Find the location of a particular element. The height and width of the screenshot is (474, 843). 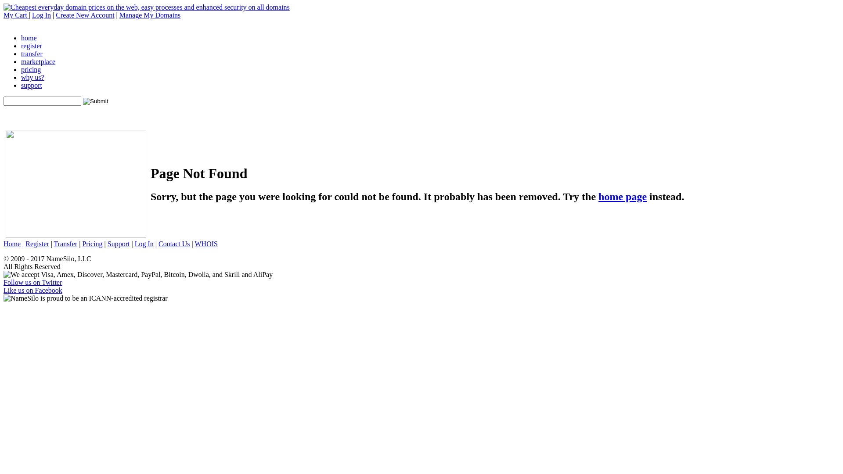

Log In is located at coordinates (144, 244).